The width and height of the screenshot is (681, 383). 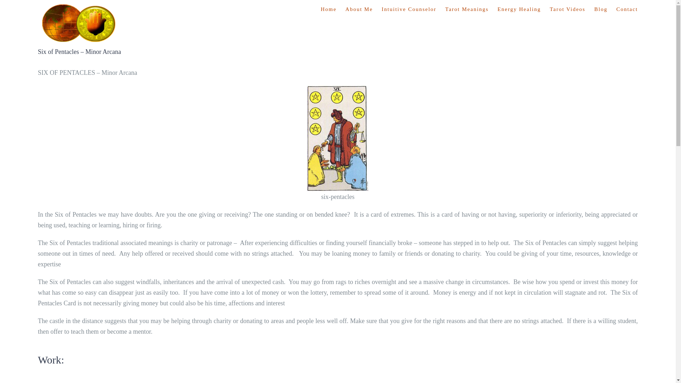 I want to click on Energy Healing, so click(x=519, y=9).